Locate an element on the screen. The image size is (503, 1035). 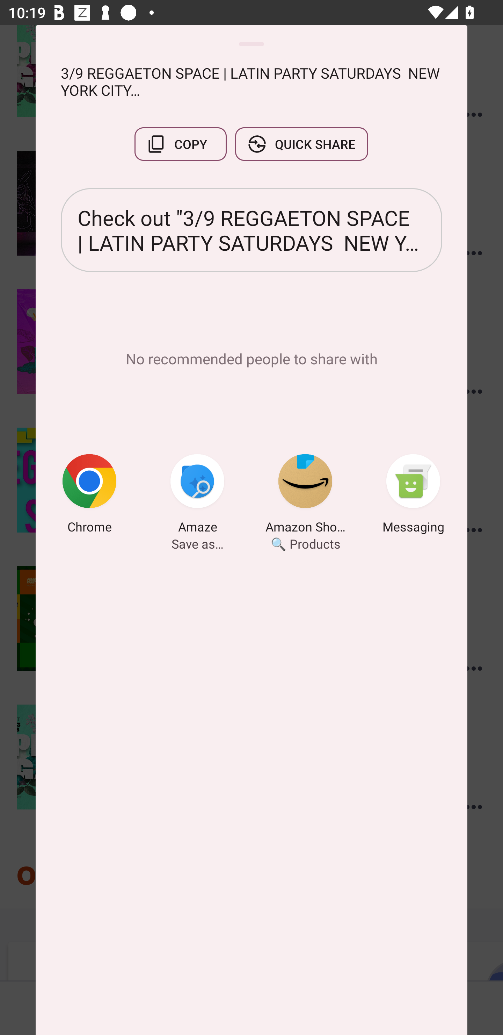
Amaze Save as… is located at coordinates (197, 496).